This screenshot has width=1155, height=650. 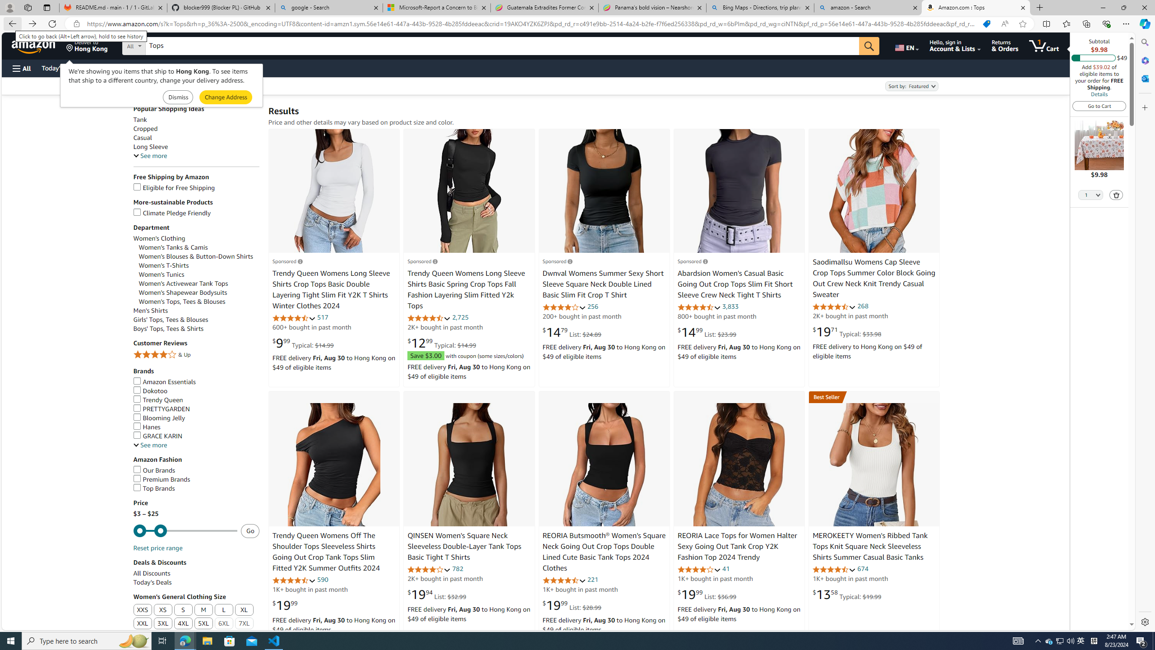 What do you see at coordinates (869, 8) in the screenshot?
I see `amazon - Search` at bounding box center [869, 8].